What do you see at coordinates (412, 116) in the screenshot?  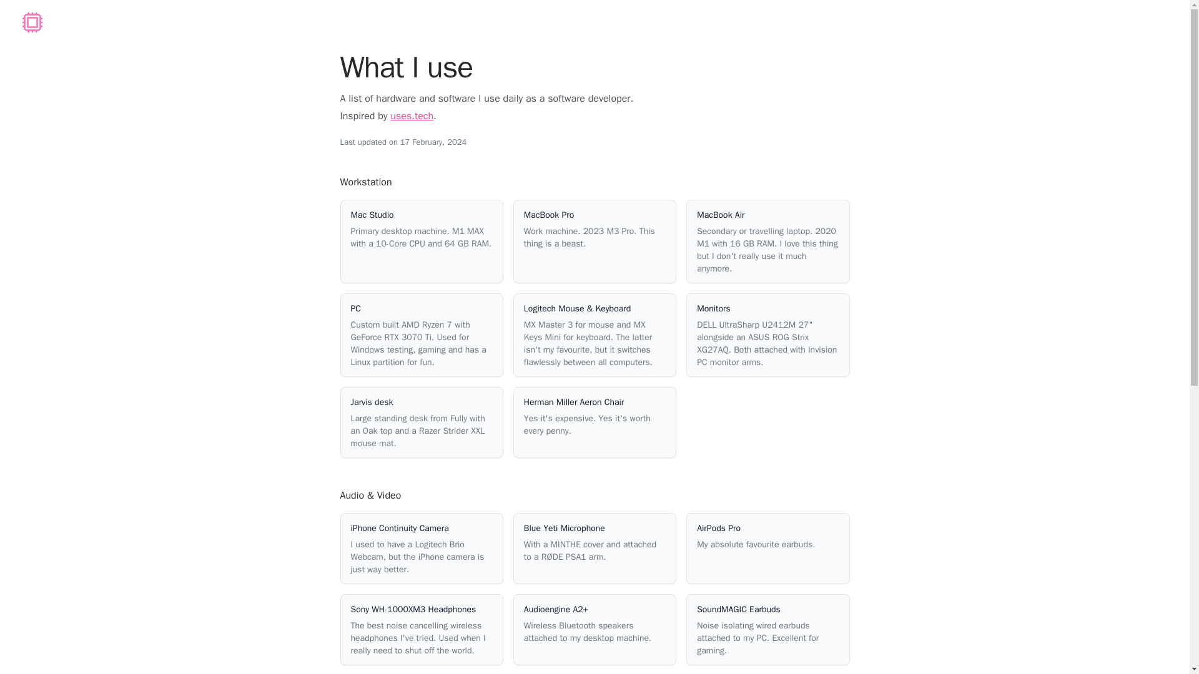 I see `uses.tech` at bounding box center [412, 116].